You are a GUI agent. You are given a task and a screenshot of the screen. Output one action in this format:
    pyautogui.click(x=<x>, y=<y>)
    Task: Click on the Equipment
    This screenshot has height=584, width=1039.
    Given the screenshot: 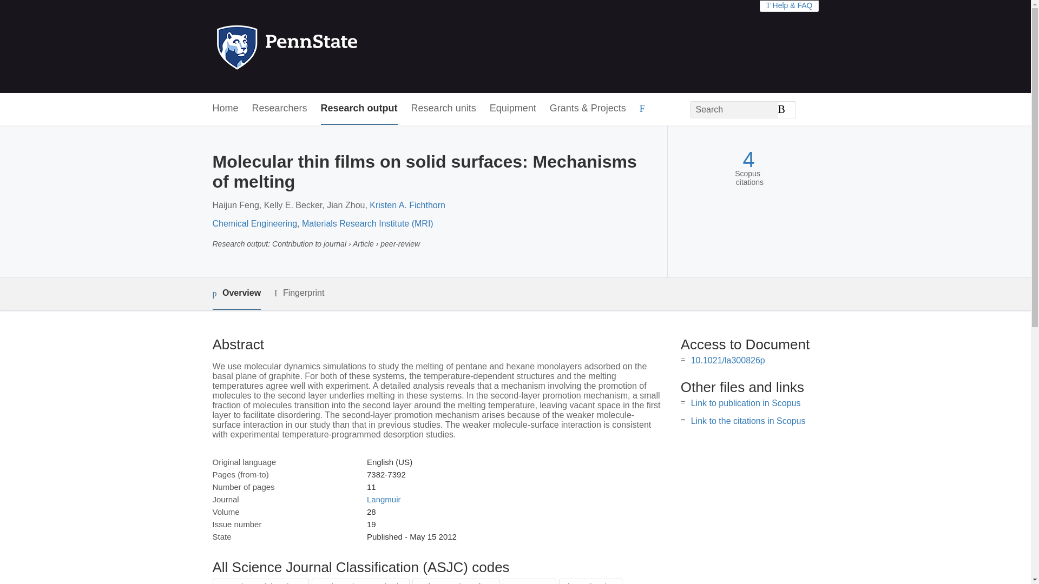 What is the action you would take?
    pyautogui.click(x=512, y=109)
    